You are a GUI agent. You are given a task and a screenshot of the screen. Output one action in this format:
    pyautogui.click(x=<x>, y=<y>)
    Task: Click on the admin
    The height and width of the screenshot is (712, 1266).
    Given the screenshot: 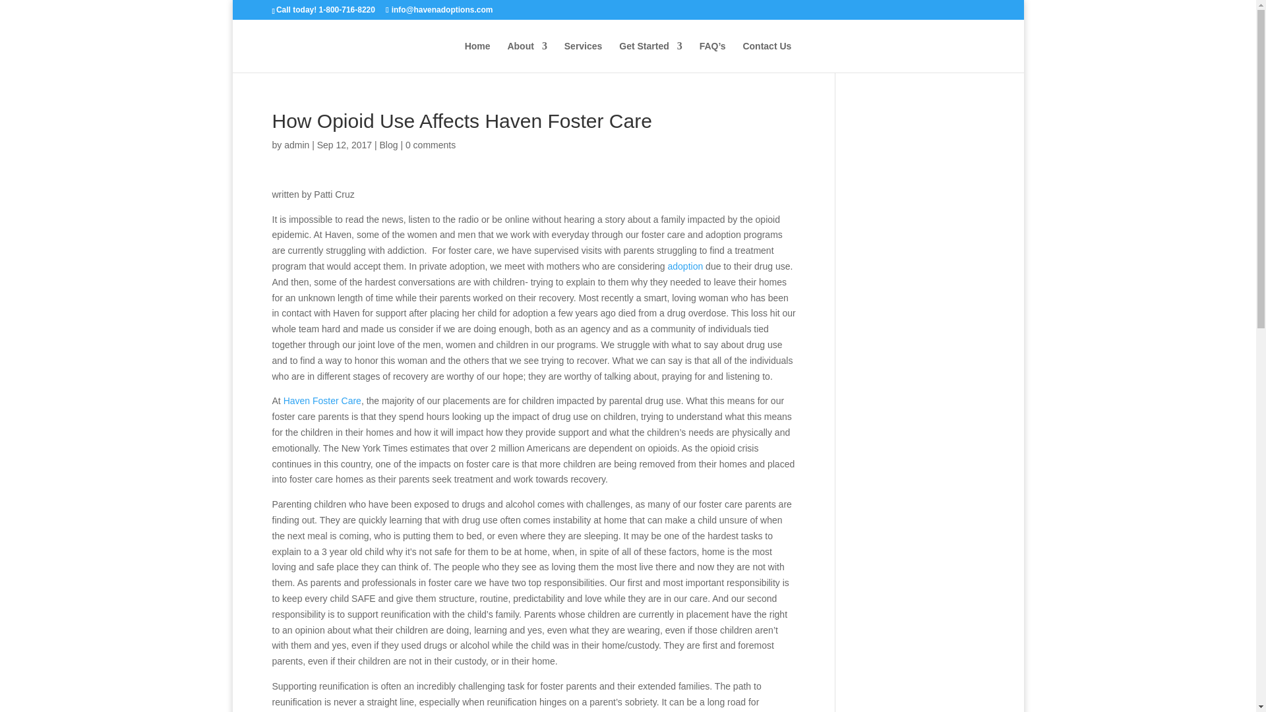 What is the action you would take?
    pyautogui.click(x=296, y=144)
    